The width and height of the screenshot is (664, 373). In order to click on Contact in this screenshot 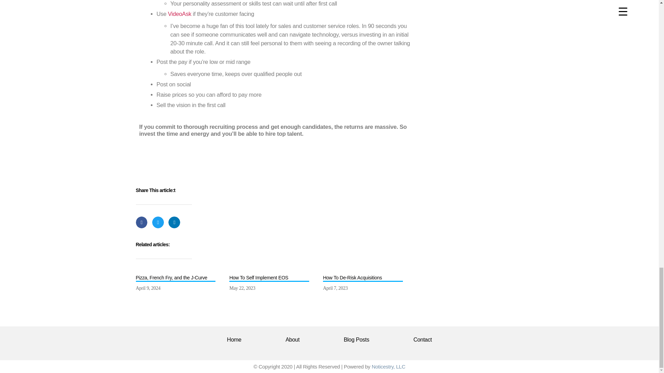, I will do `click(423, 339)`.